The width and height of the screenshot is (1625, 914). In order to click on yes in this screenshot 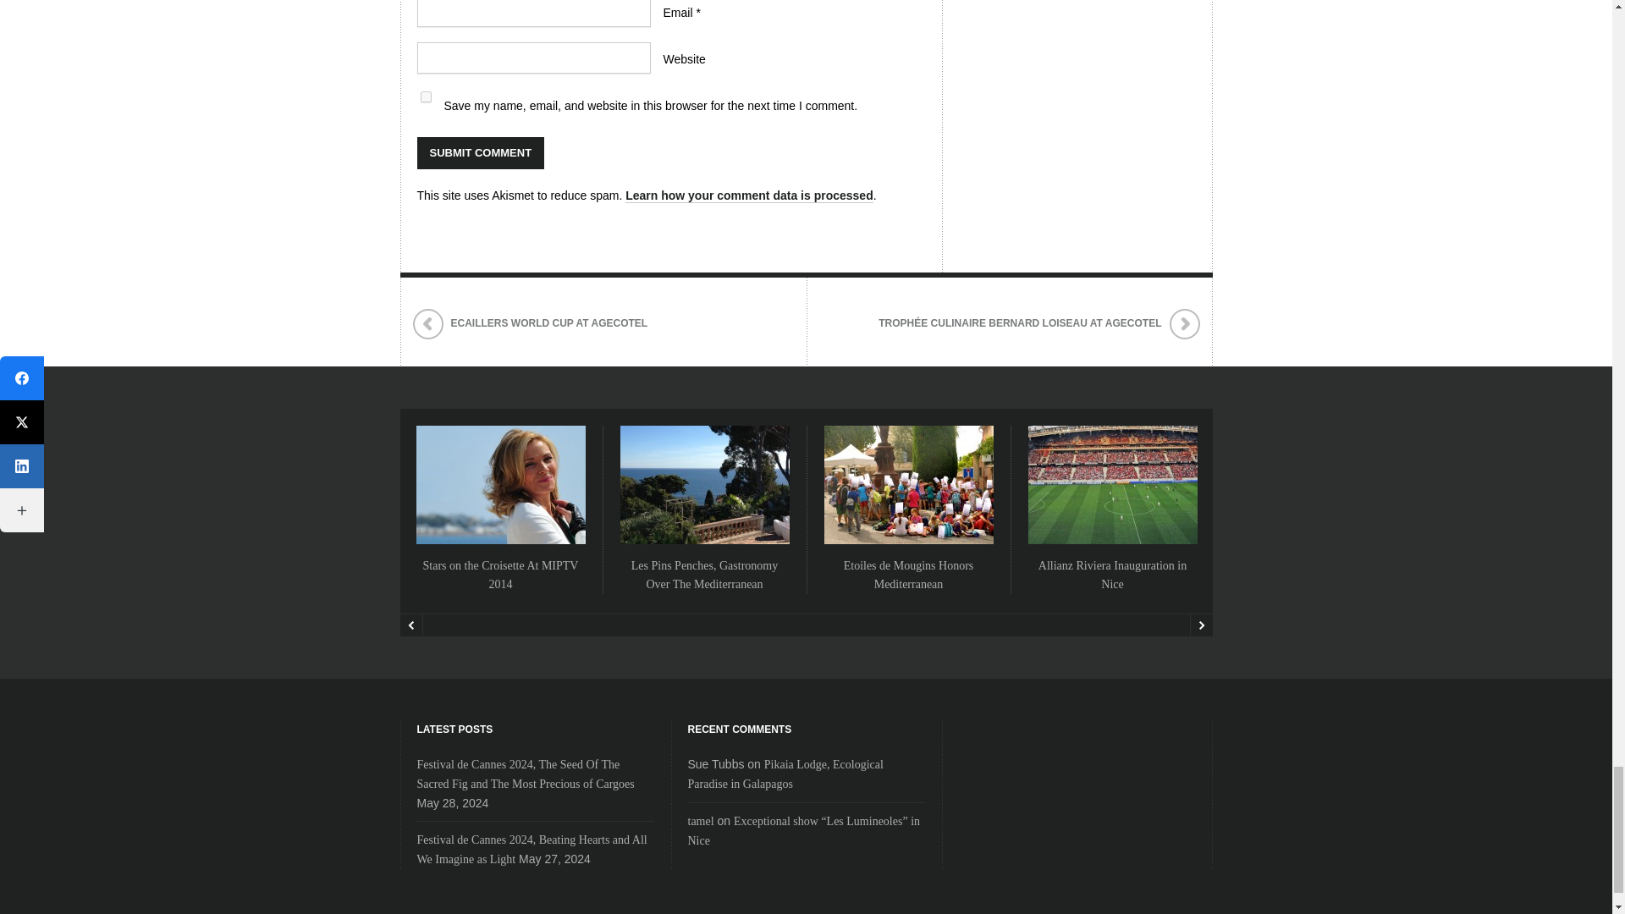, I will do `click(425, 96)`.